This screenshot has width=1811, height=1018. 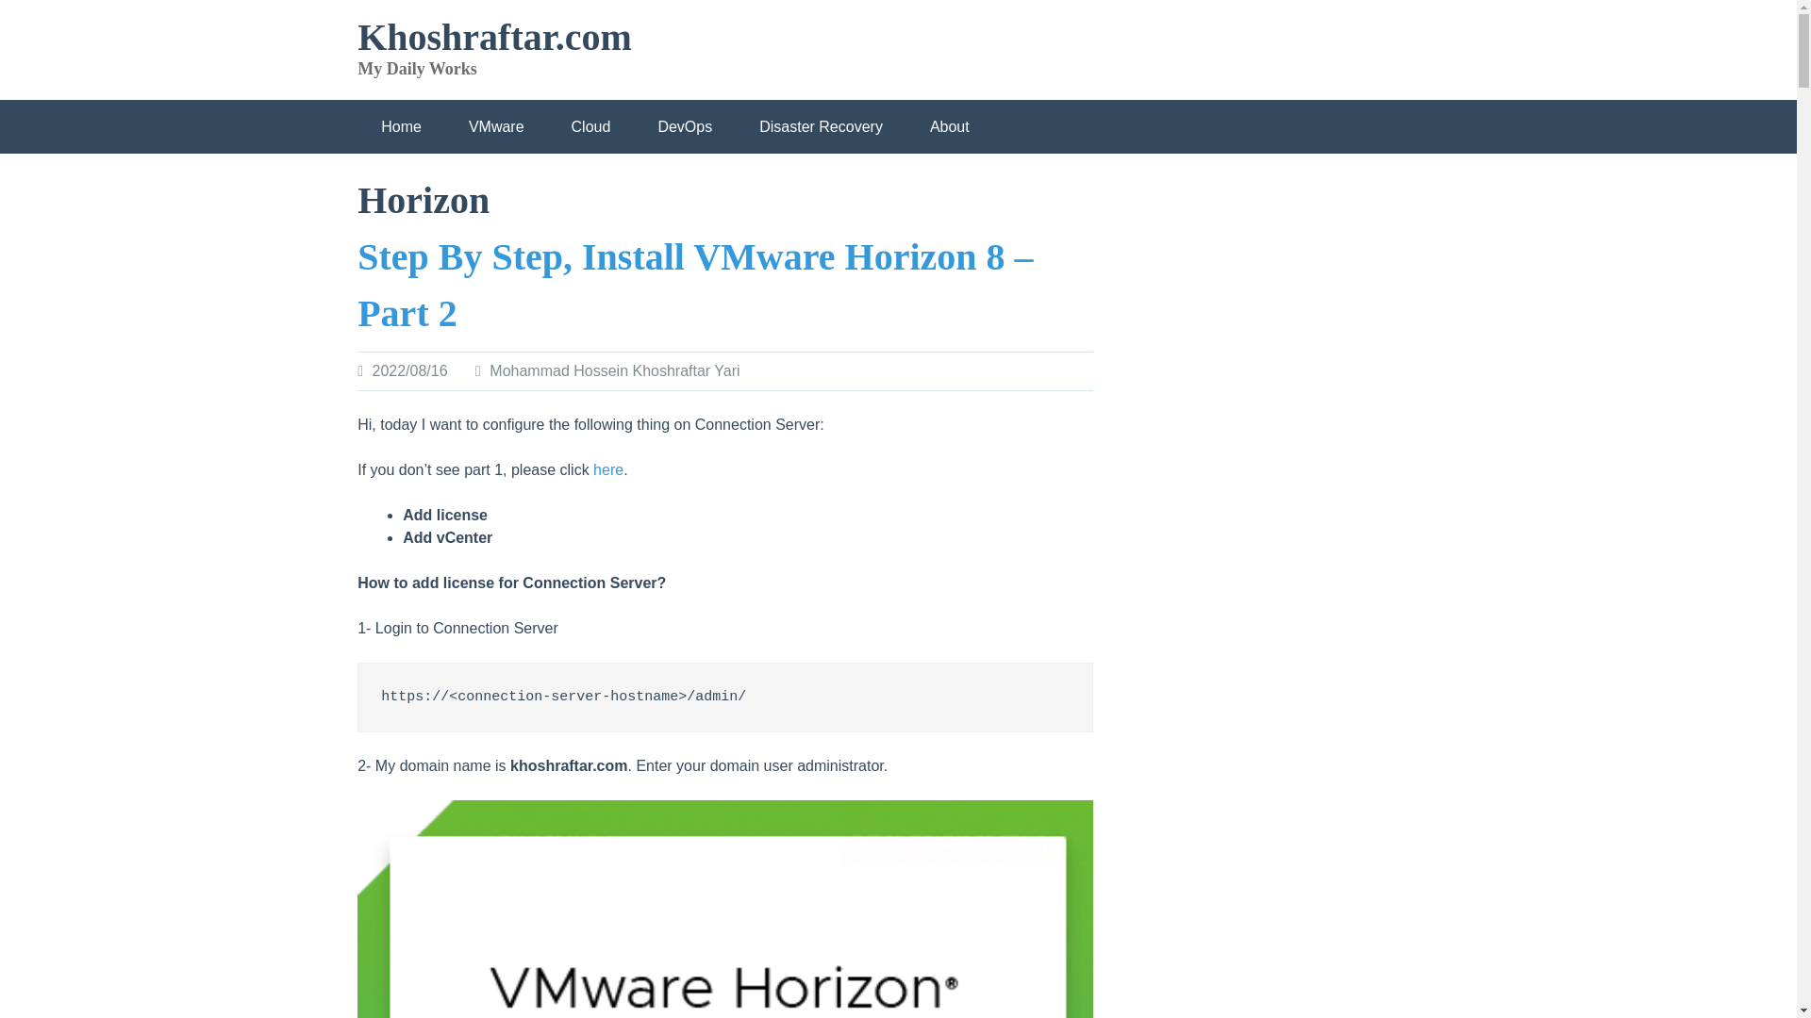 What do you see at coordinates (949, 126) in the screenshot?
I see `About` at bounding box center [949, 126].